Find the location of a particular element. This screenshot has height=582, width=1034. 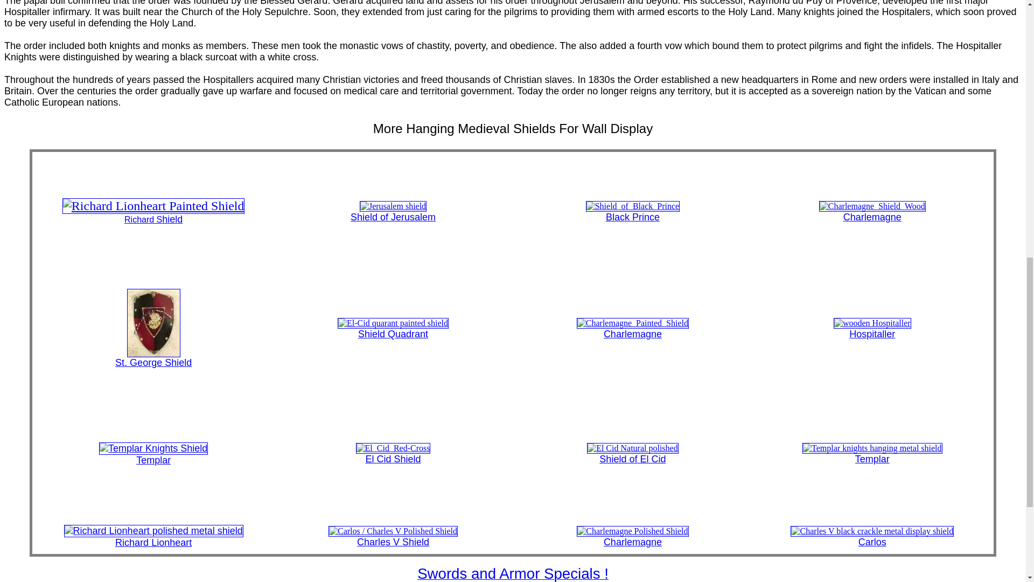

Charlemagne is located at coordinates (632, 328).